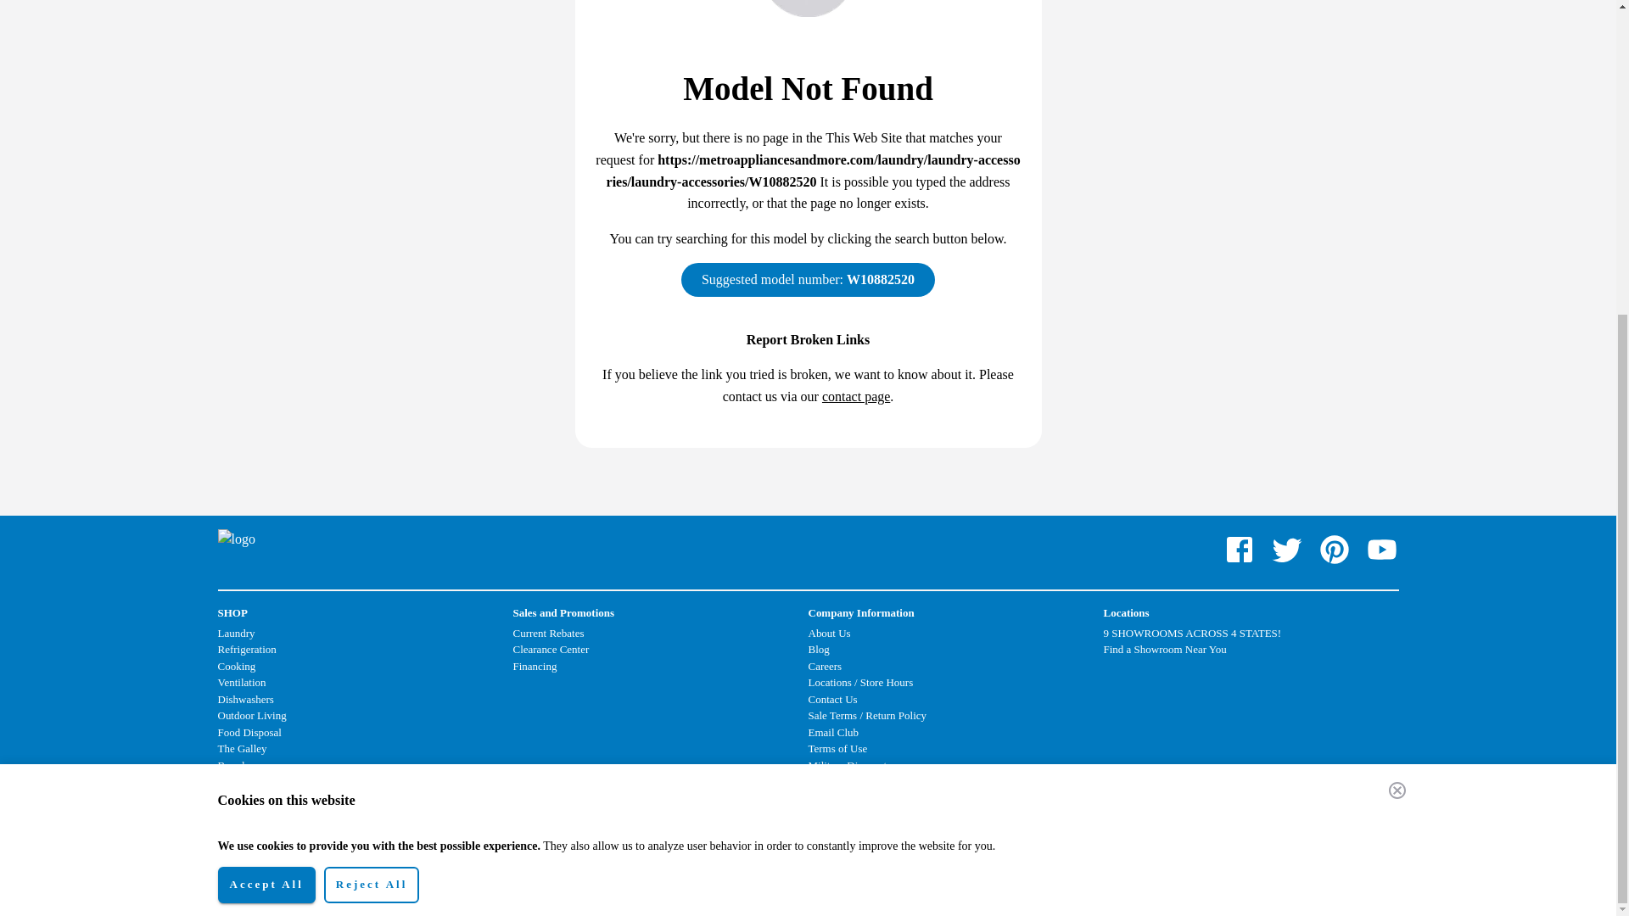 The height and width of the screenshot is (916, 1629). I want to click on contact page, so click(855, 397).